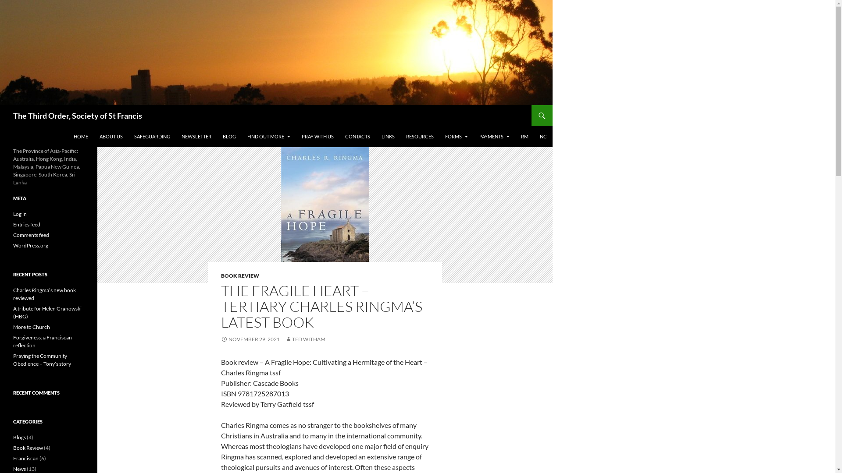 Image resolution: width=842 pixels, height=473 pixels. I want to click on CONTACTS, so click(358, 137).